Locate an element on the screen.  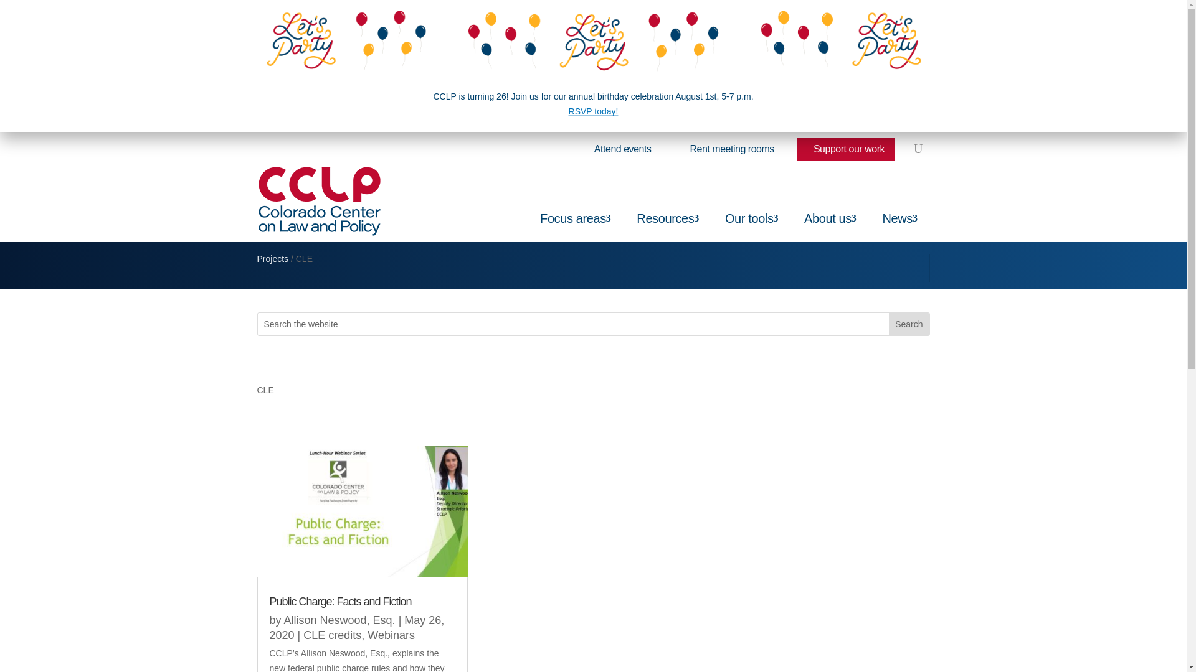
Go to Projects. is located at coordinates (272, 259).